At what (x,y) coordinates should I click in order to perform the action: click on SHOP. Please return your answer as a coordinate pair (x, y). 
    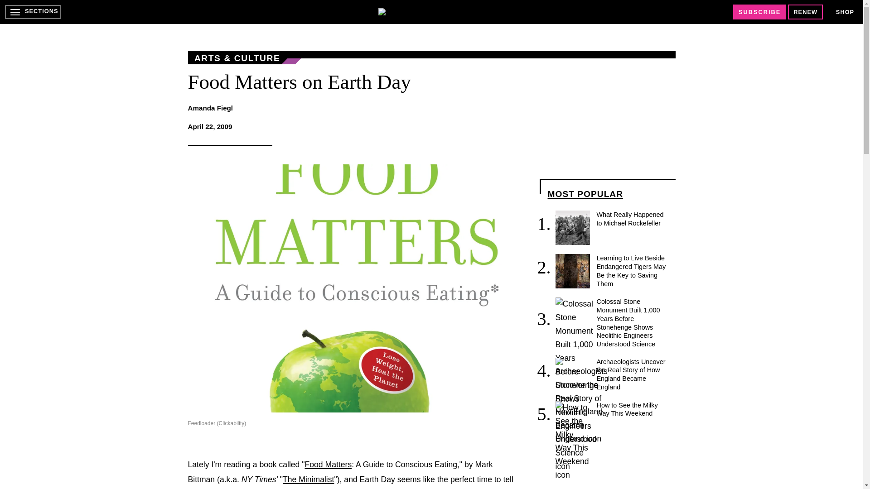
    Looking at the image, I should click on (845, 12).